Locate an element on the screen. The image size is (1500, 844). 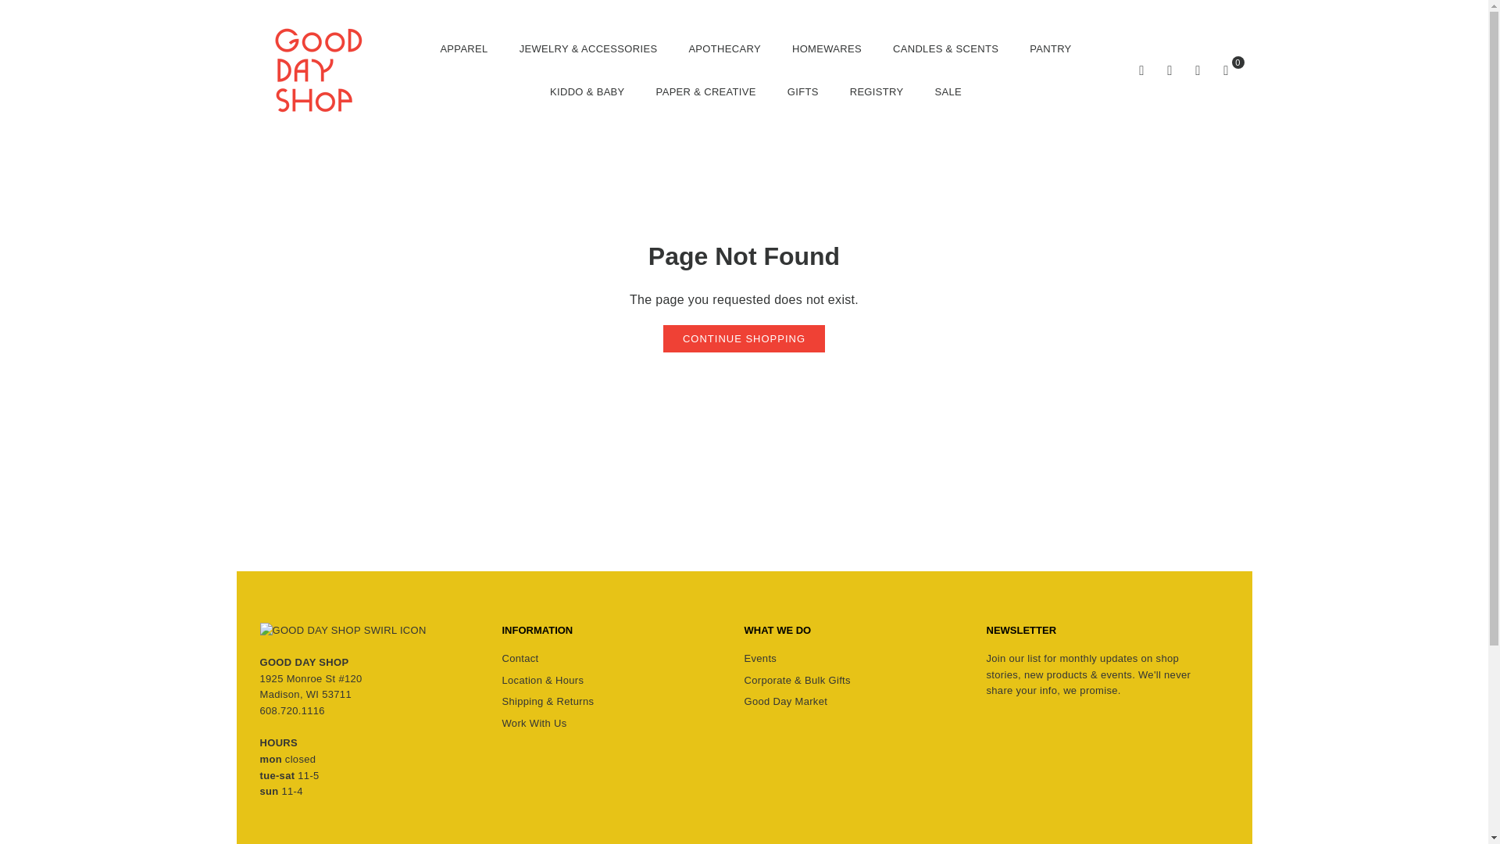
Wishlist is located at coordinates (1198, 70).